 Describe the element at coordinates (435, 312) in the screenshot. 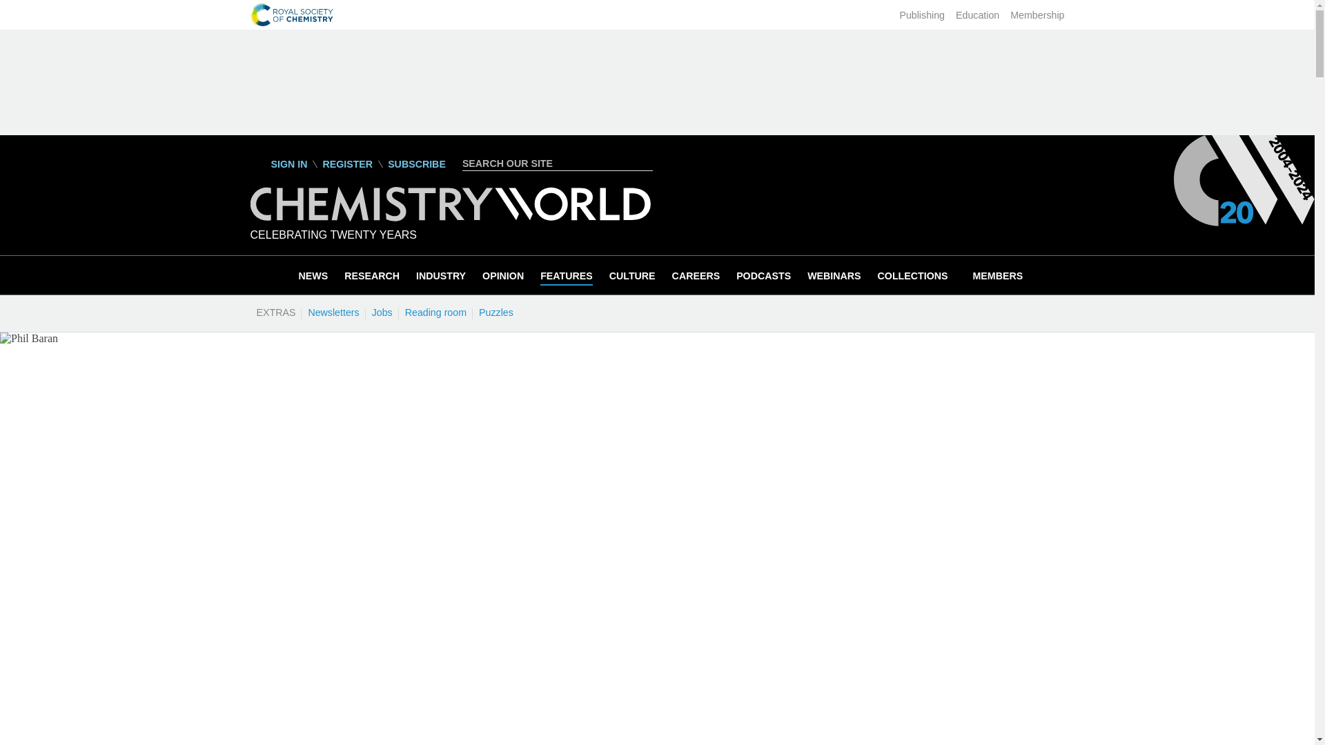

I see `Reading room` at that location.